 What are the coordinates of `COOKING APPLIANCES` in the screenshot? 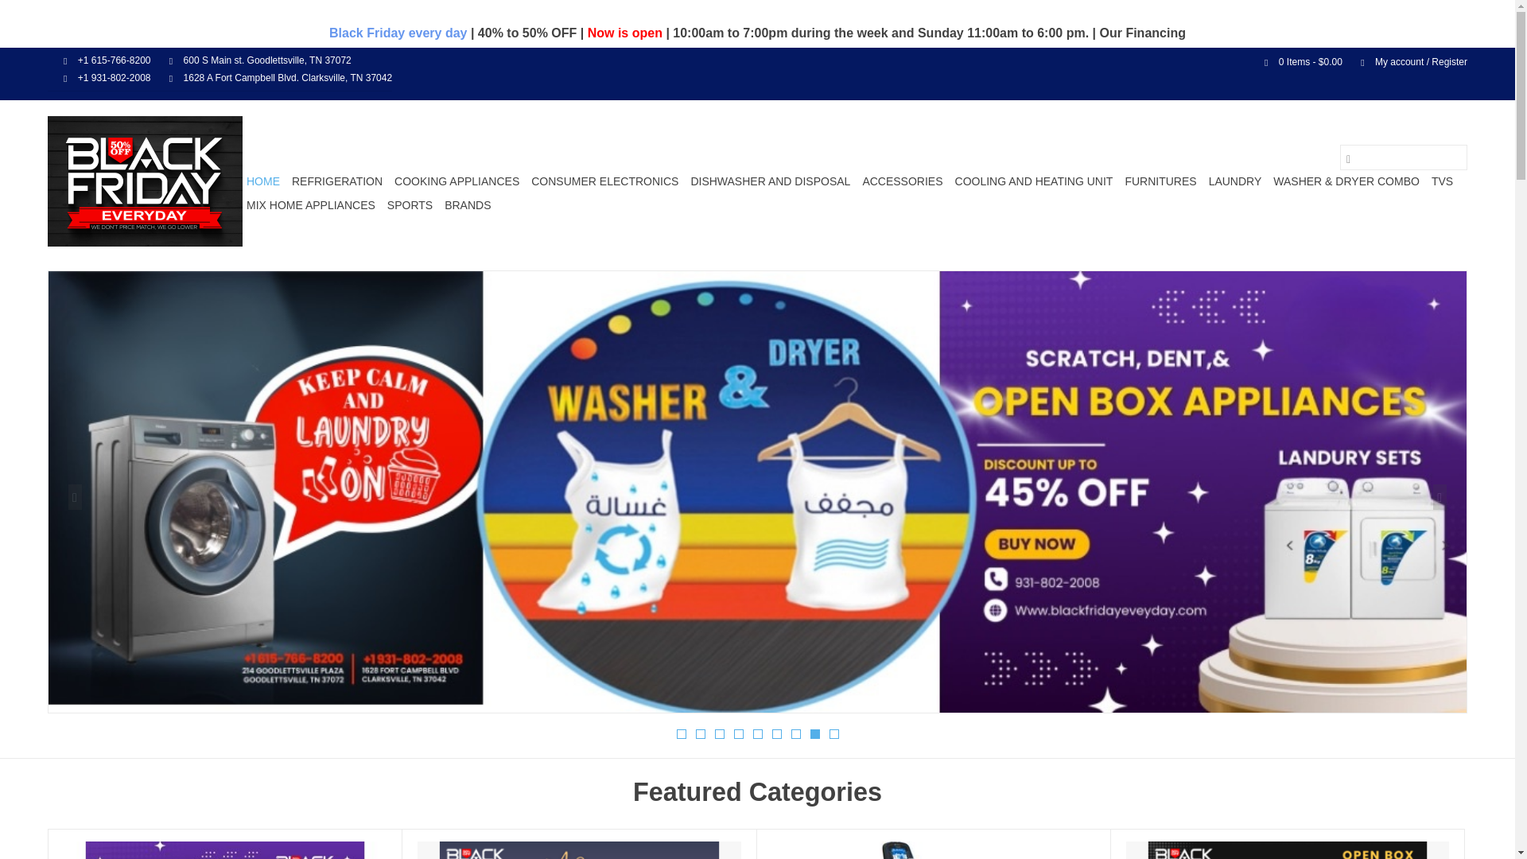 It's located at (457, 181).